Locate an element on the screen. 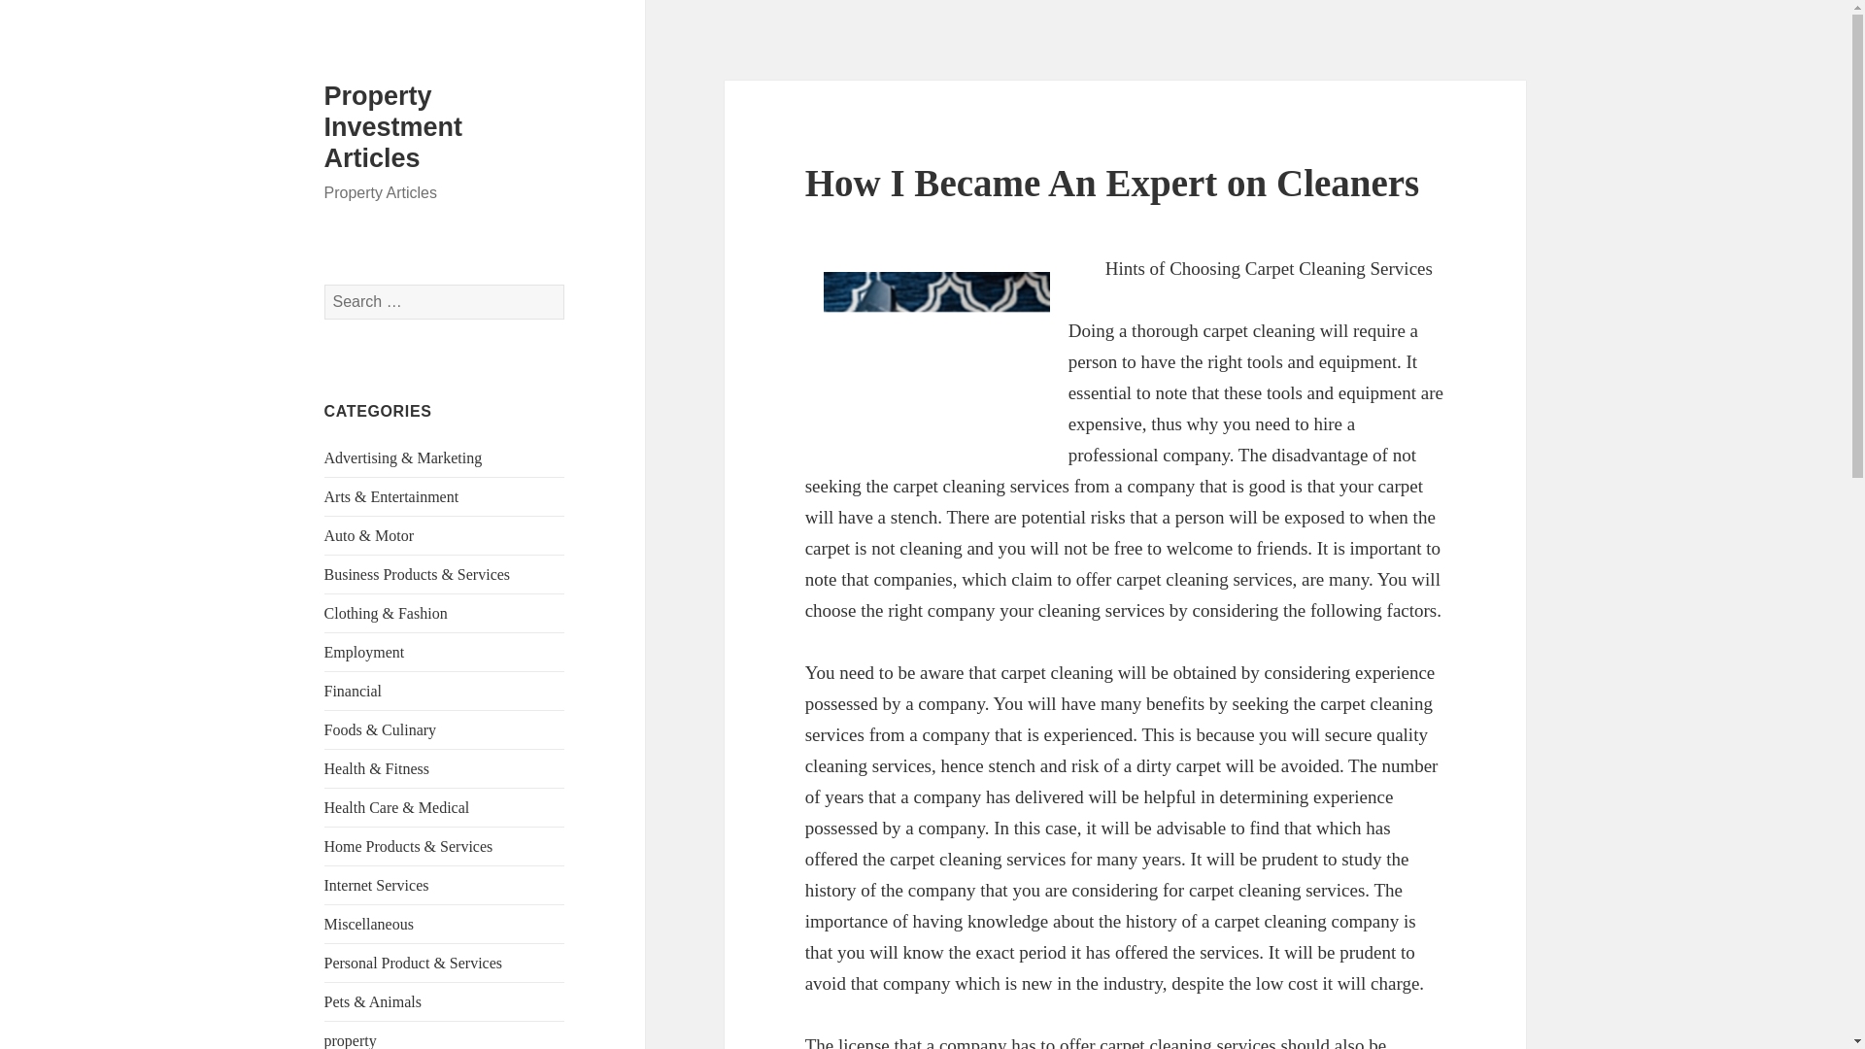 This screenshot has width=1865, height=1049. Miscellaneous is located at coordinates (369, 924).